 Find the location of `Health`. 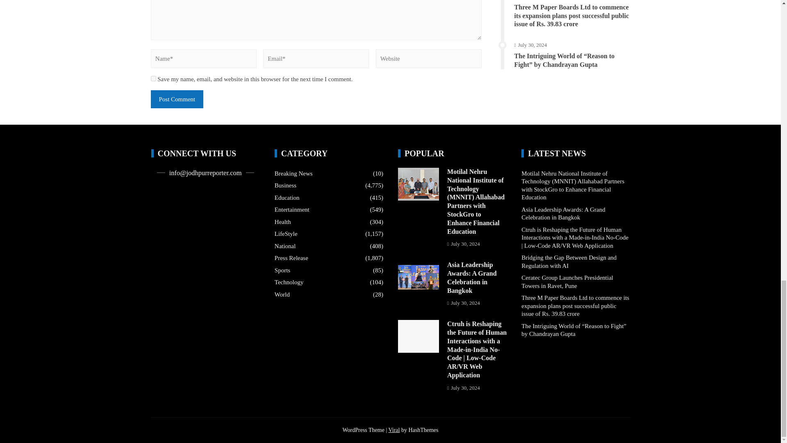

Health is located at coordinates (283, 222).